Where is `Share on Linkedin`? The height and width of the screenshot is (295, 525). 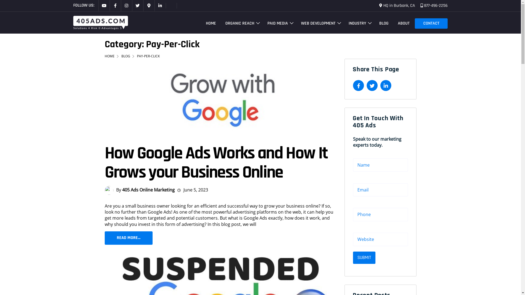
Share on Linkedin is located at coordinates (386, 85).